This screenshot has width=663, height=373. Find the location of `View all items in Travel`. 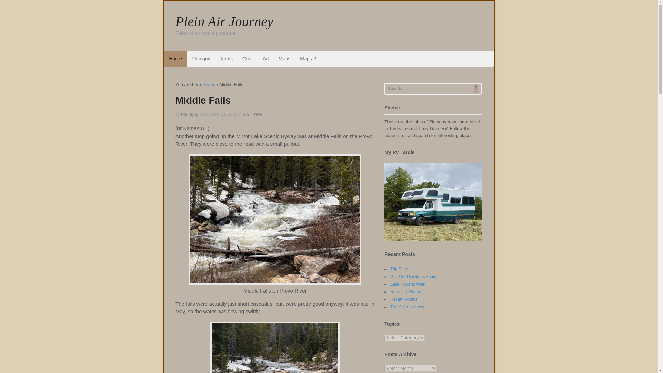

View all items in Travel is located at coordinates (258, 114).